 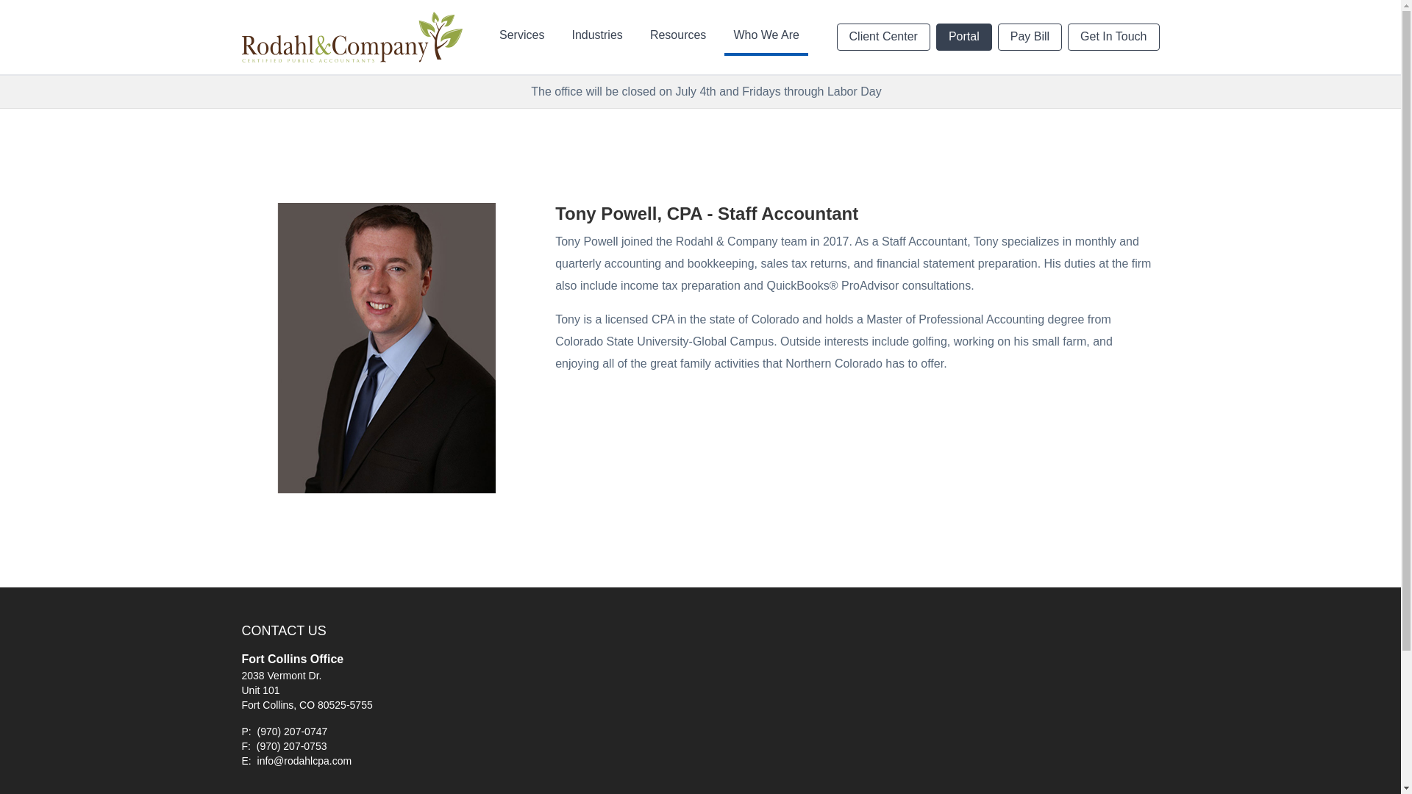 I want to click on Services, so click(x=521, y=36).